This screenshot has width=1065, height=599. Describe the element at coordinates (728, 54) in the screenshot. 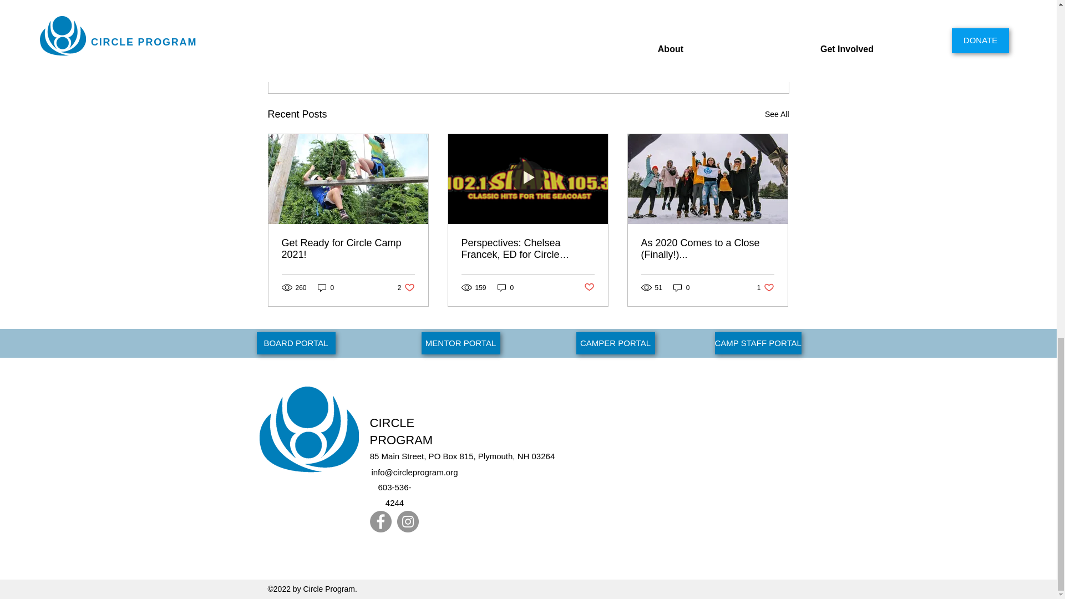

I see `Post not marked as liked` at that location.